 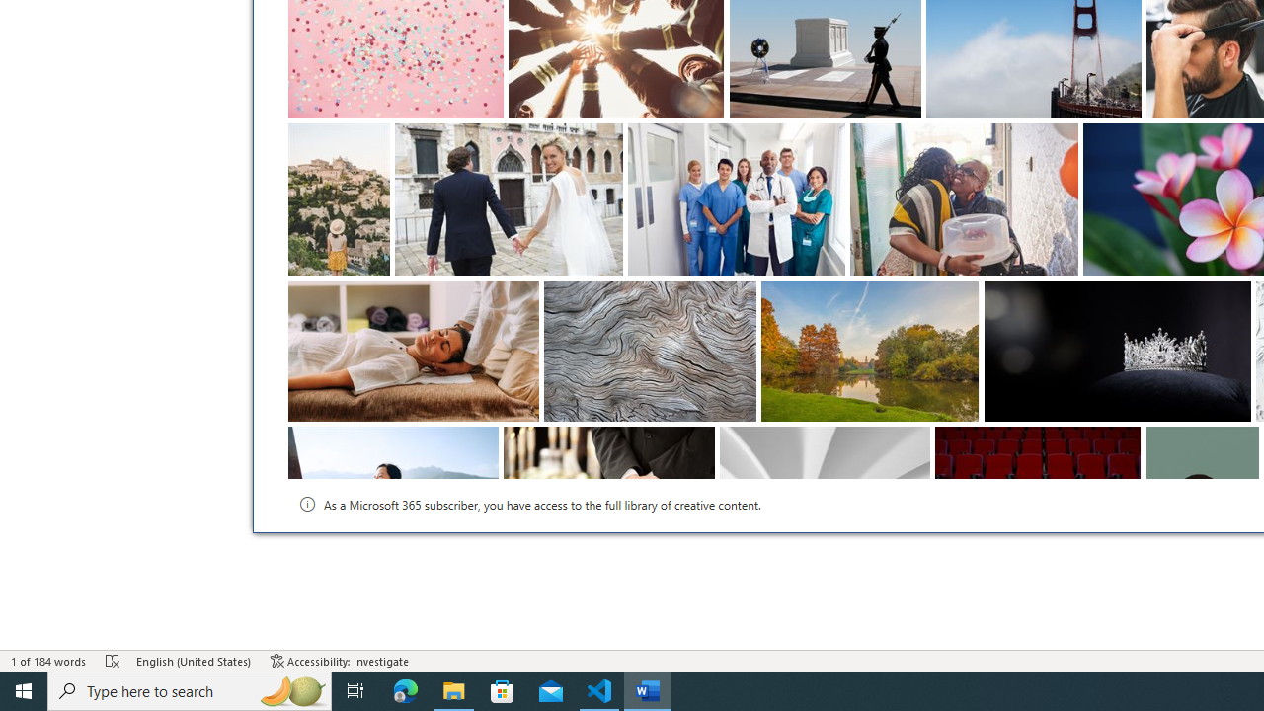 What do you see at coordinates (292, 691) in the screenshot?
I see `Search highlights icon opens search home window` at bounding box center [292, 691].